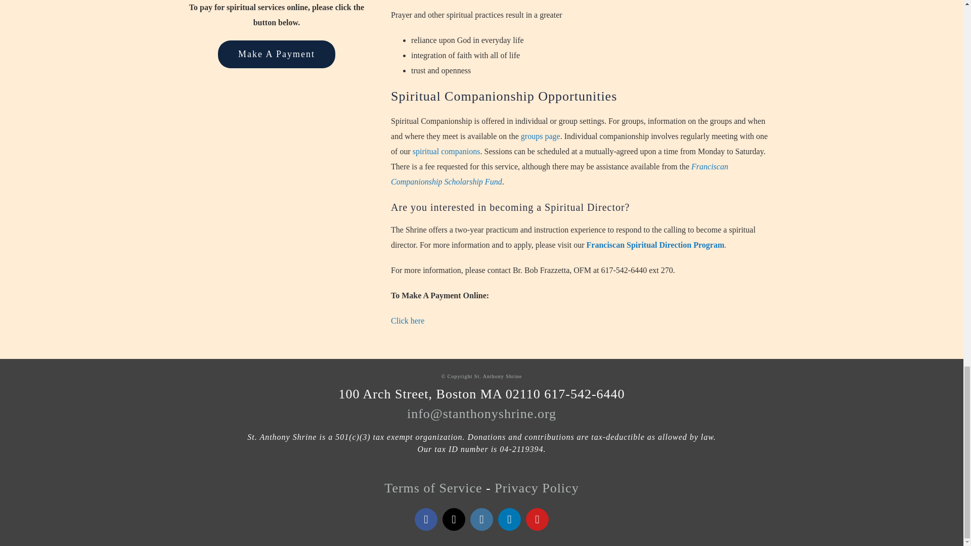 This screenshot has width=971, height=546. Describe the element at coordinates (481, 519) in the screenshot. I see `Instagram` at that location.